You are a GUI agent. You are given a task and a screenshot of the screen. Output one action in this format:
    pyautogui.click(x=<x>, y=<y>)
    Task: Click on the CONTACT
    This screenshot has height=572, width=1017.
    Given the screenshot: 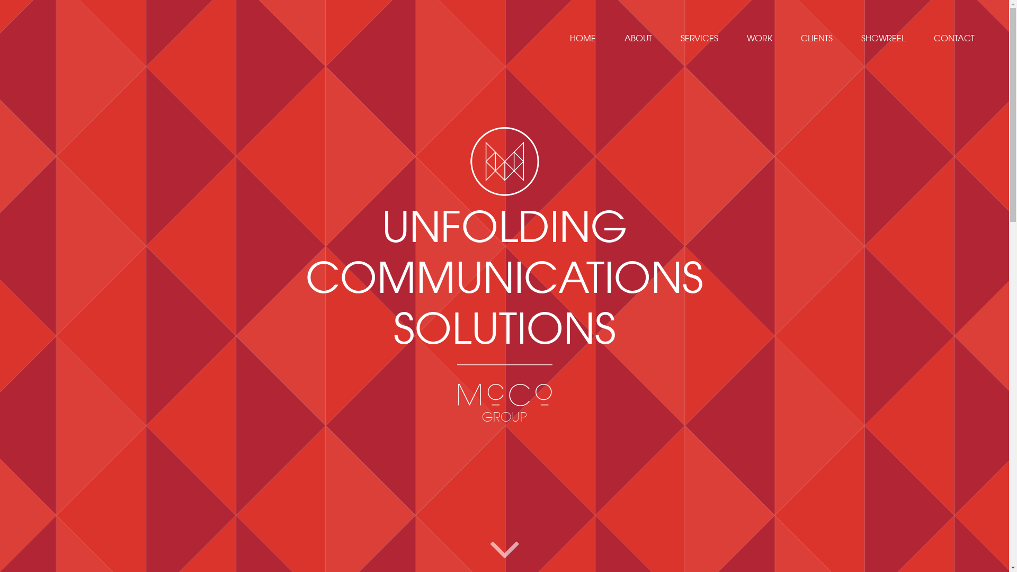 What is the action you would take?
    pyautogui.click(x=954, y=39)
    